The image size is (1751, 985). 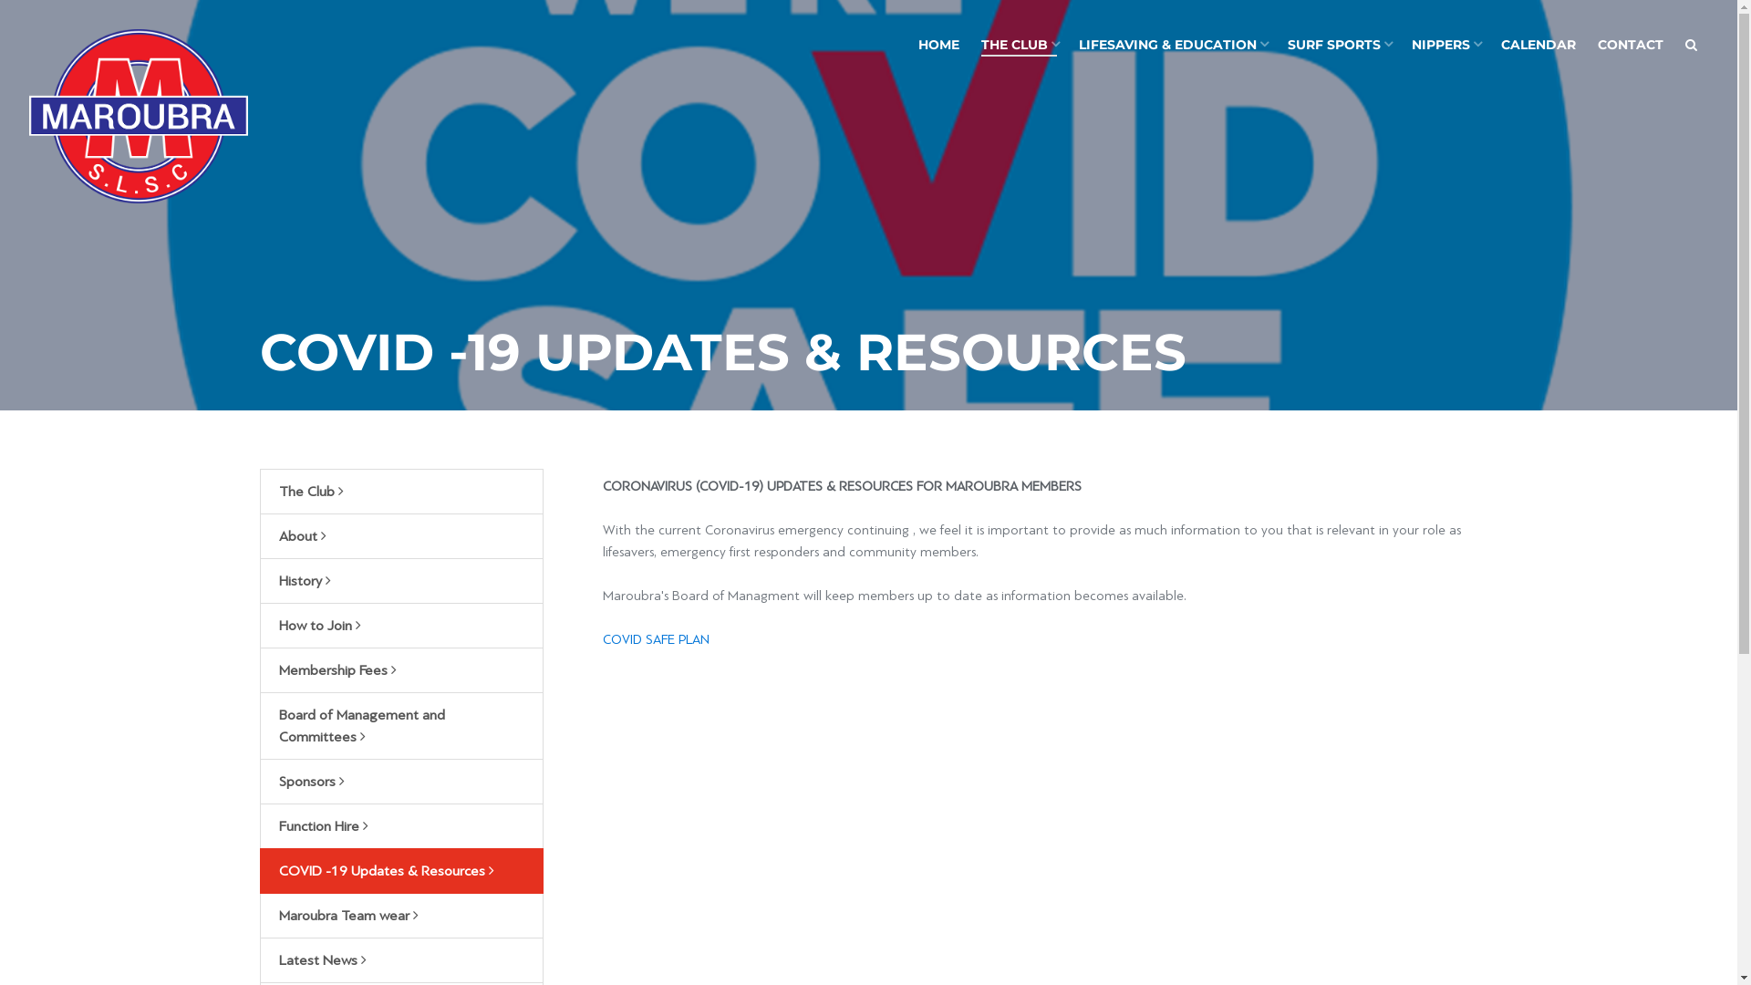 I want to click on How to Join , so click(x=401, y=626).